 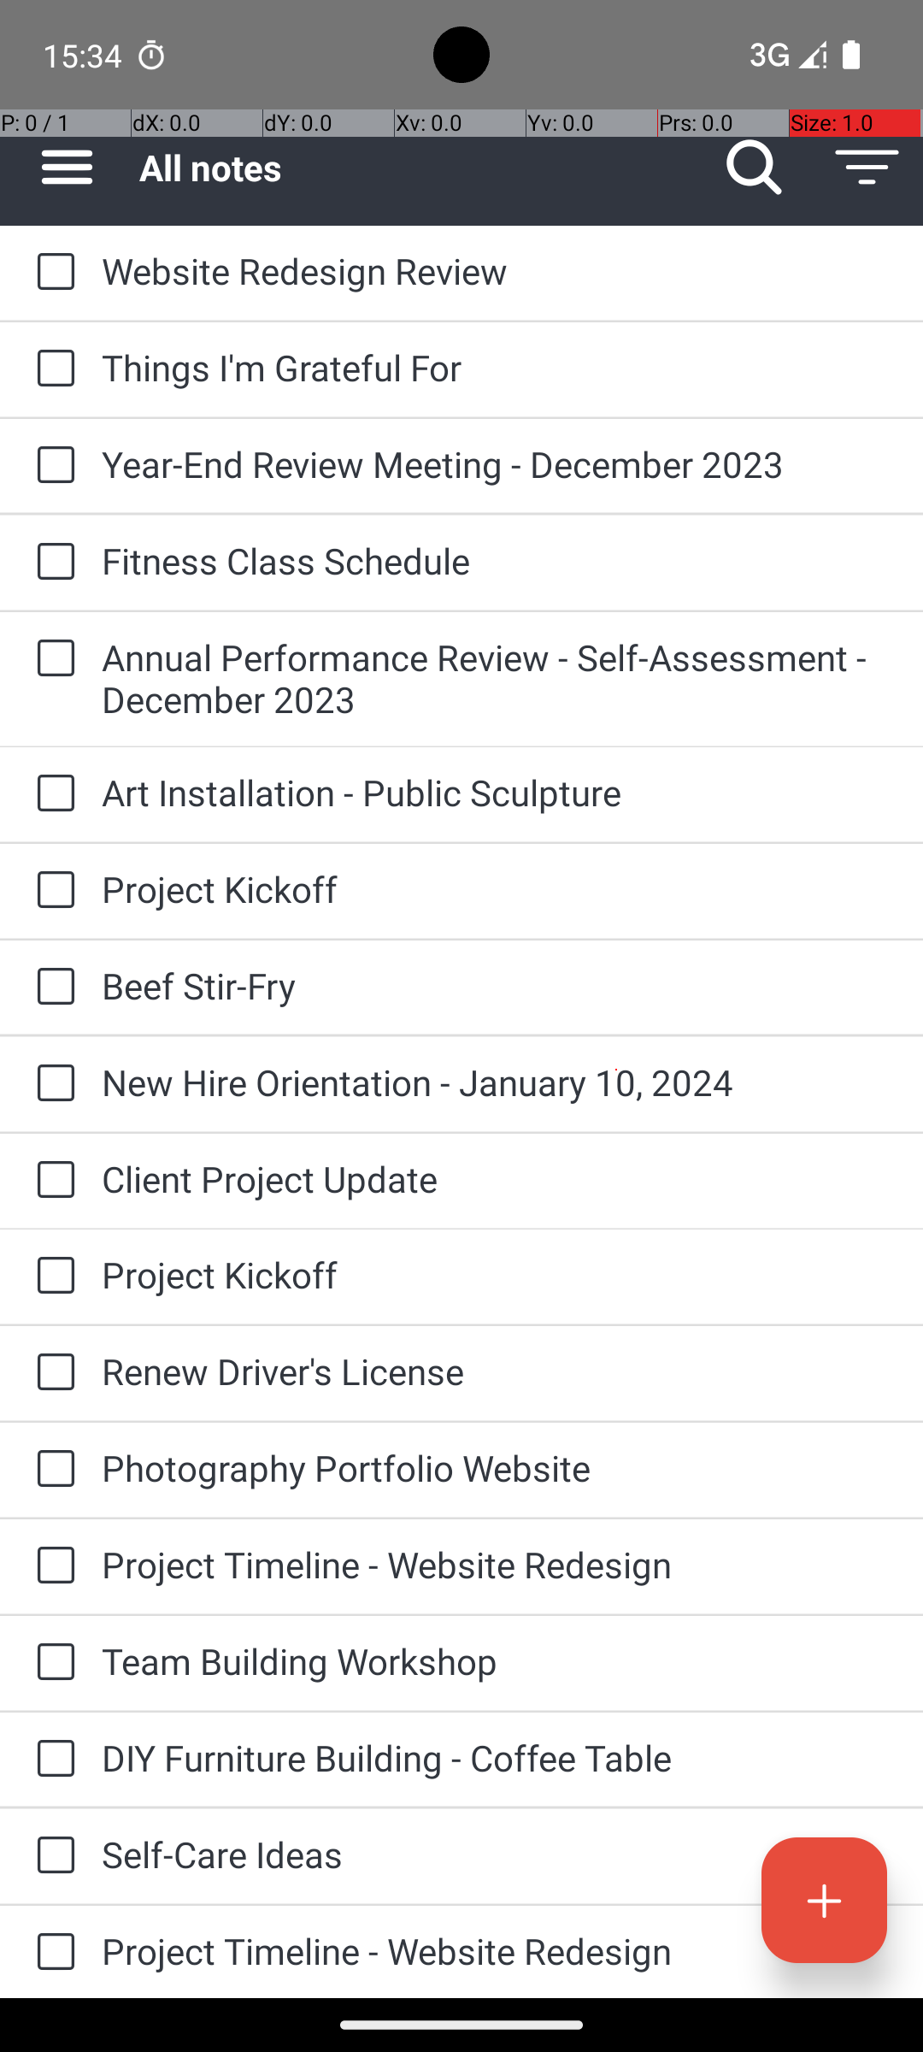 I want to click on to-do: Team Building Workshop, so click(x=51, y=1663).